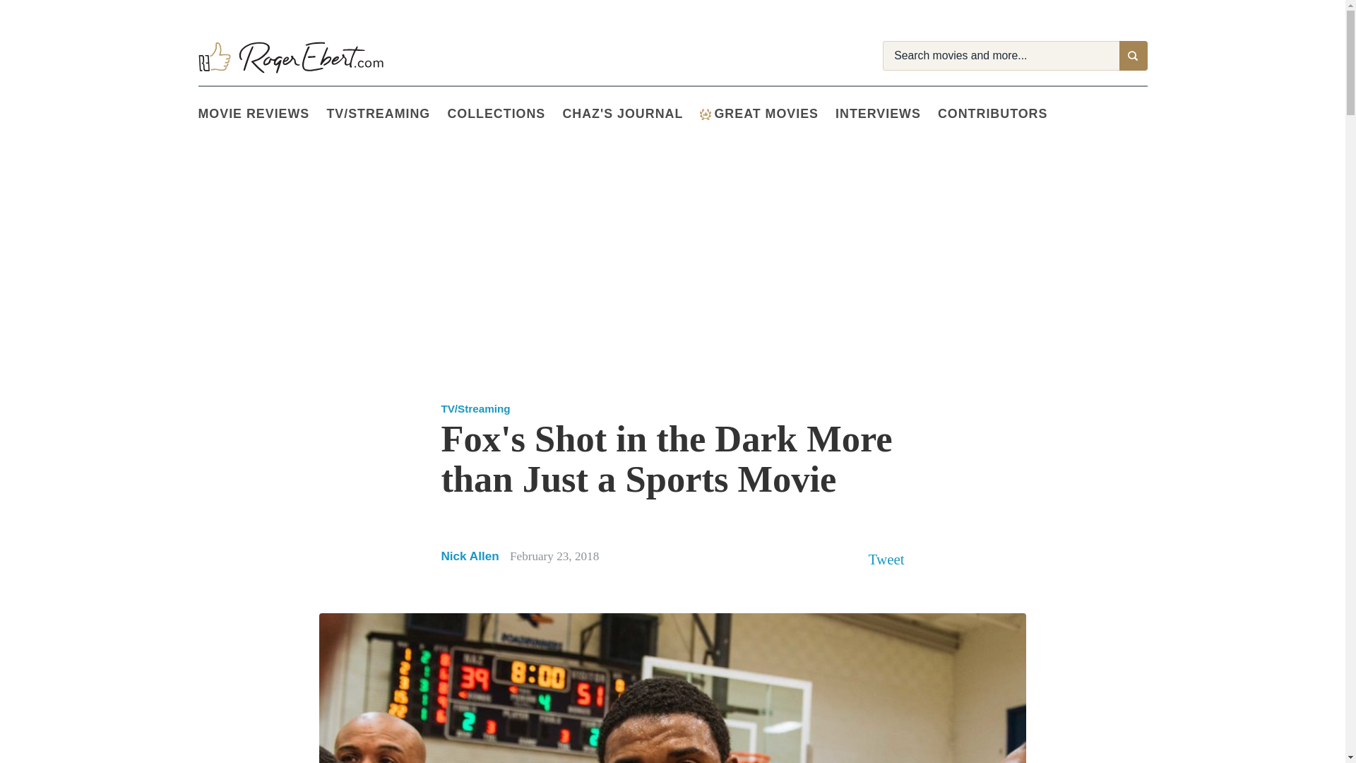 The height and width of the screenshot is (763, 1356). Describe the element at coordinates (886, 114) in the screenshot. I see `INTERVIEWS` at that location.